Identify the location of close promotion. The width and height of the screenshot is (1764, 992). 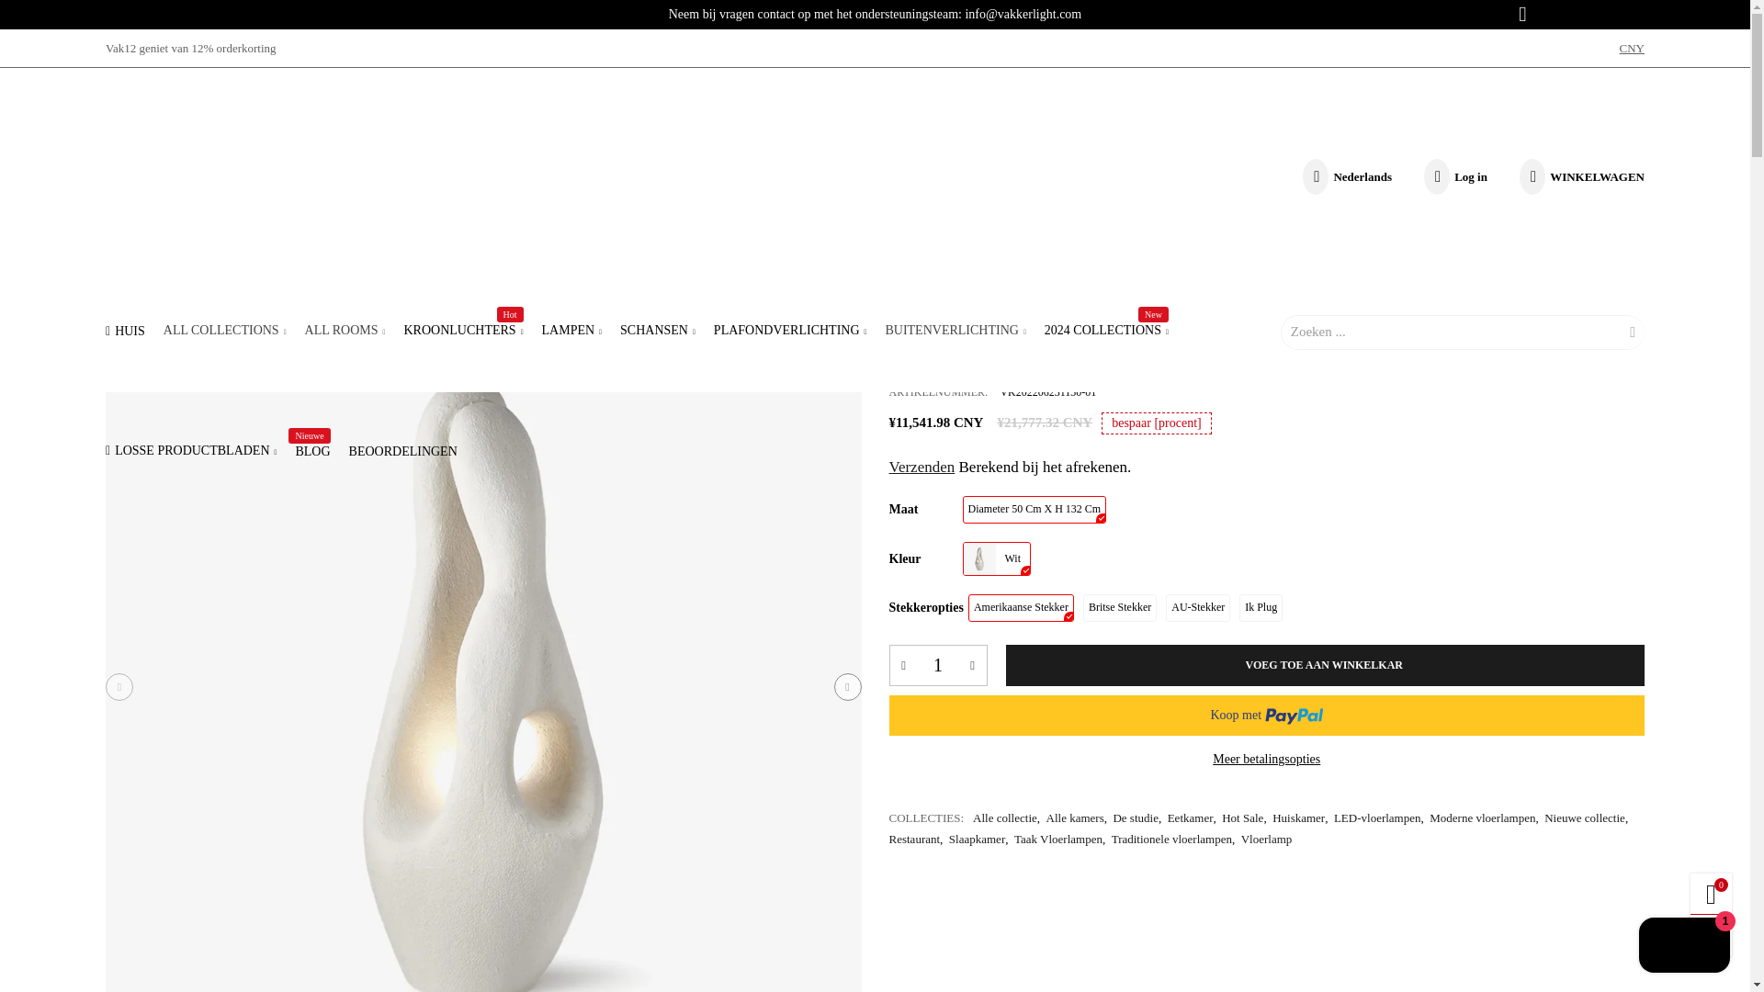
(1521, 15).